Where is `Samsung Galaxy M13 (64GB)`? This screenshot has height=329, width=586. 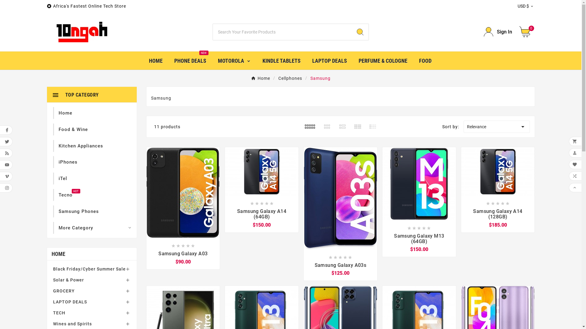 Samsung Galaxy M13 (64GB) is located at coordinates (419, 239).